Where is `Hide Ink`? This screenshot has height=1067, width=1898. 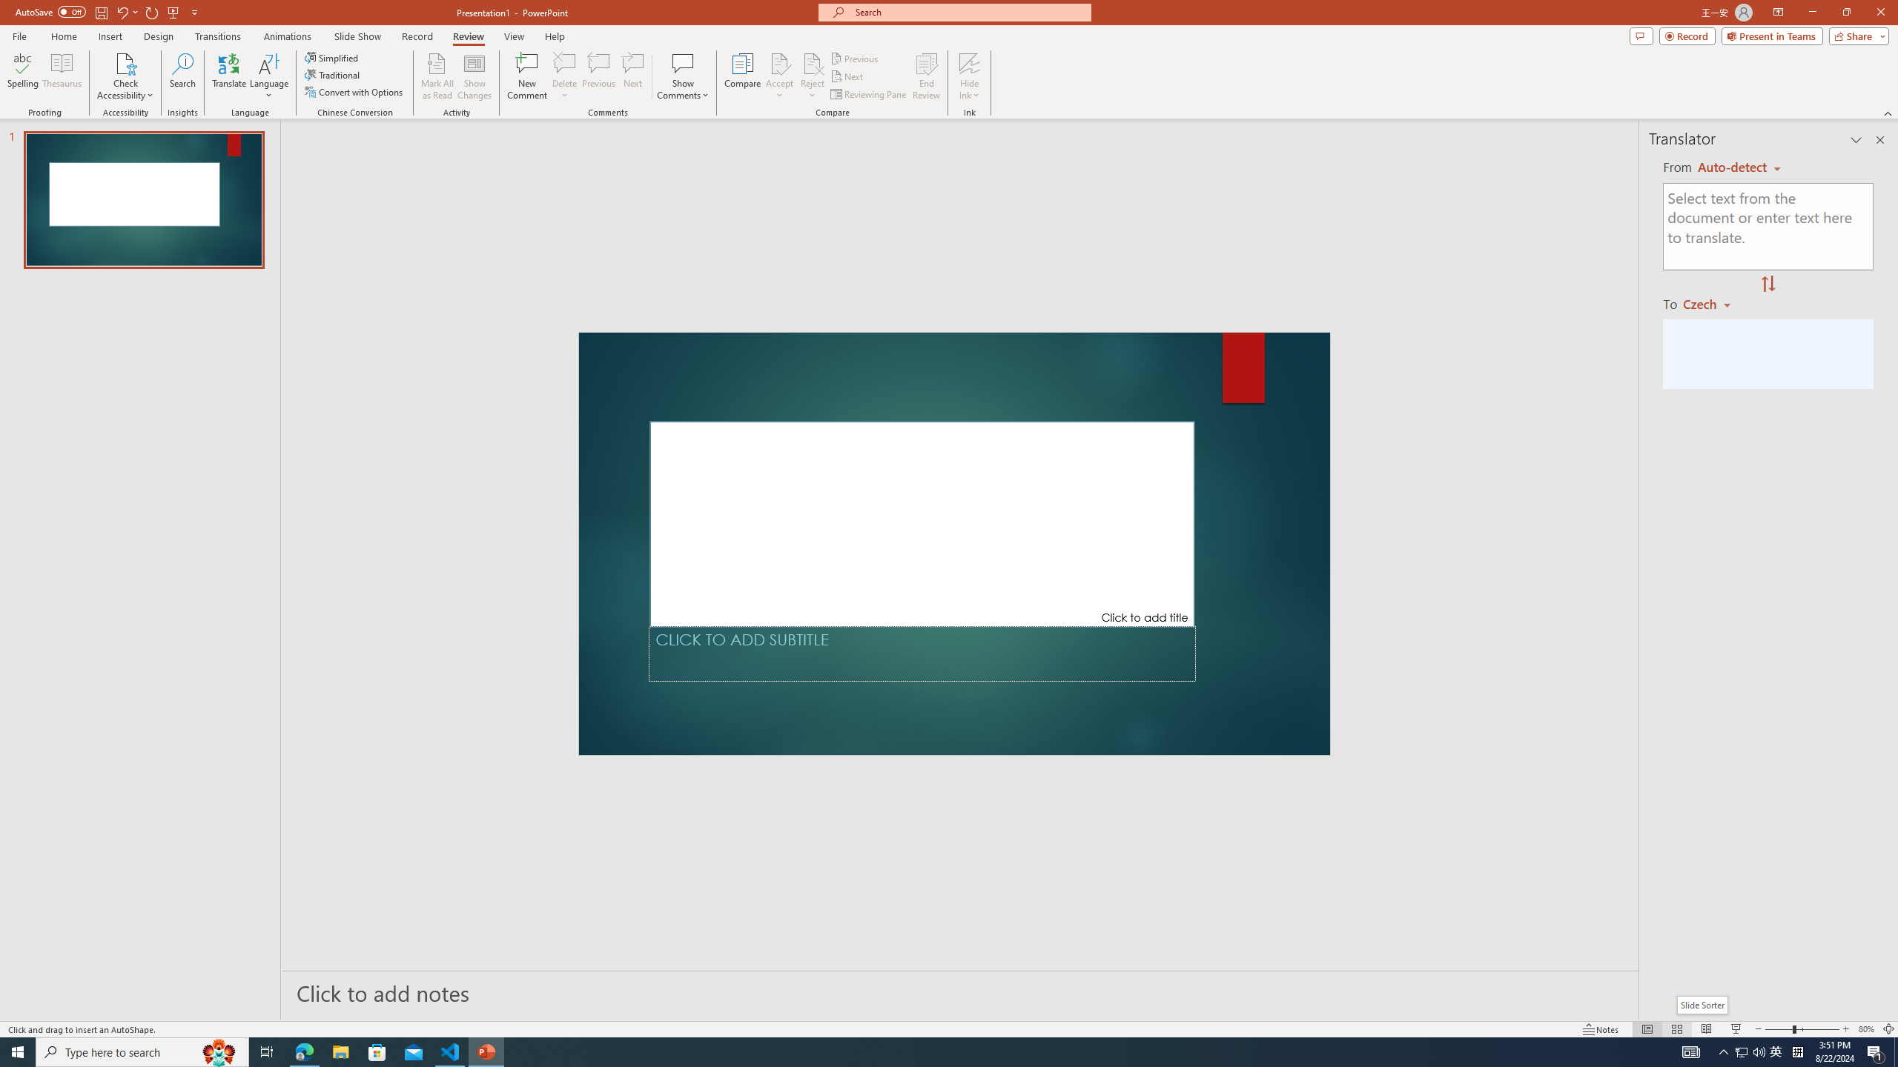 Hide Ink is located at coordinates (970, 63).